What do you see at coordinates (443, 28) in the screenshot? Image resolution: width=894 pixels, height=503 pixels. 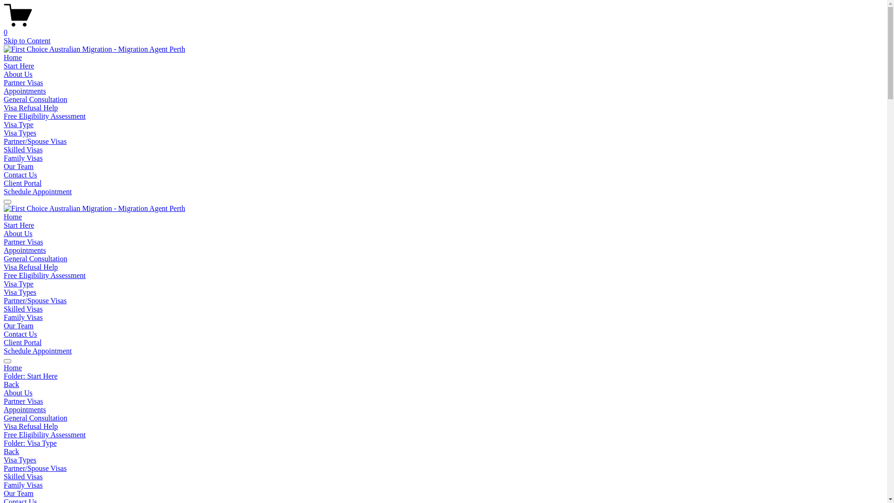 I see `0` at bounding box center [443, 28].